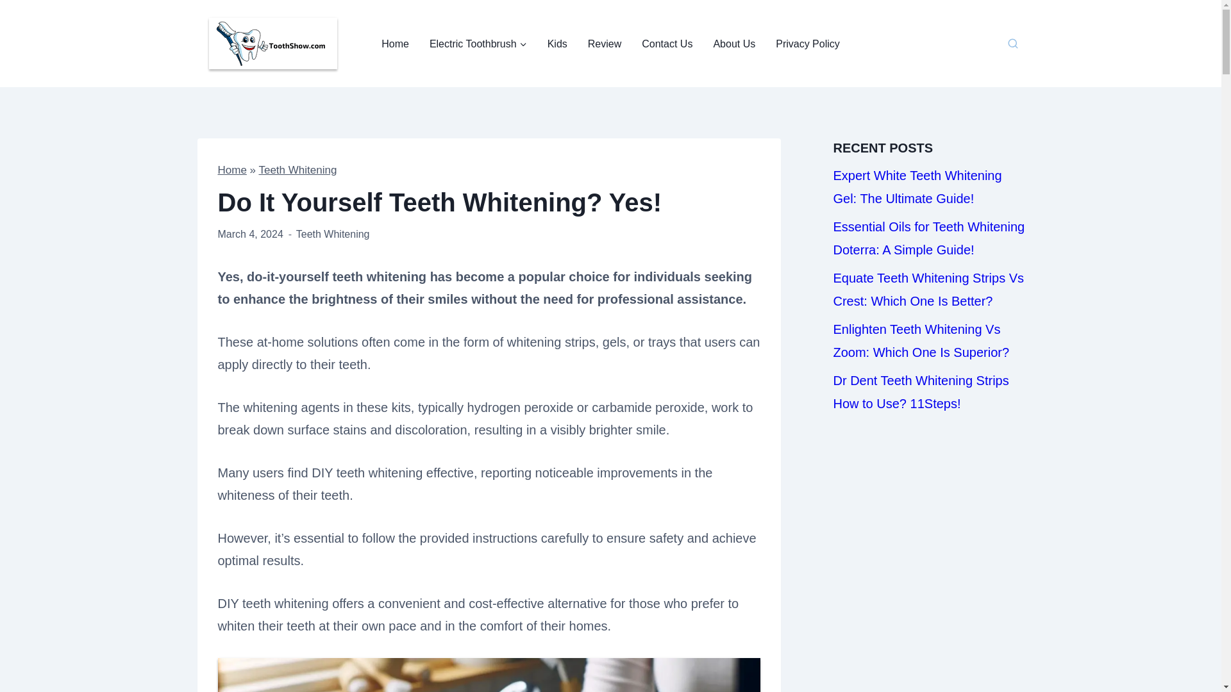 Image resolution: width=1231 pixels, height=692 pixels. Describe the element at coordinates (297, 170) in the screenshot. I see `Teeth Whitening` at that location.